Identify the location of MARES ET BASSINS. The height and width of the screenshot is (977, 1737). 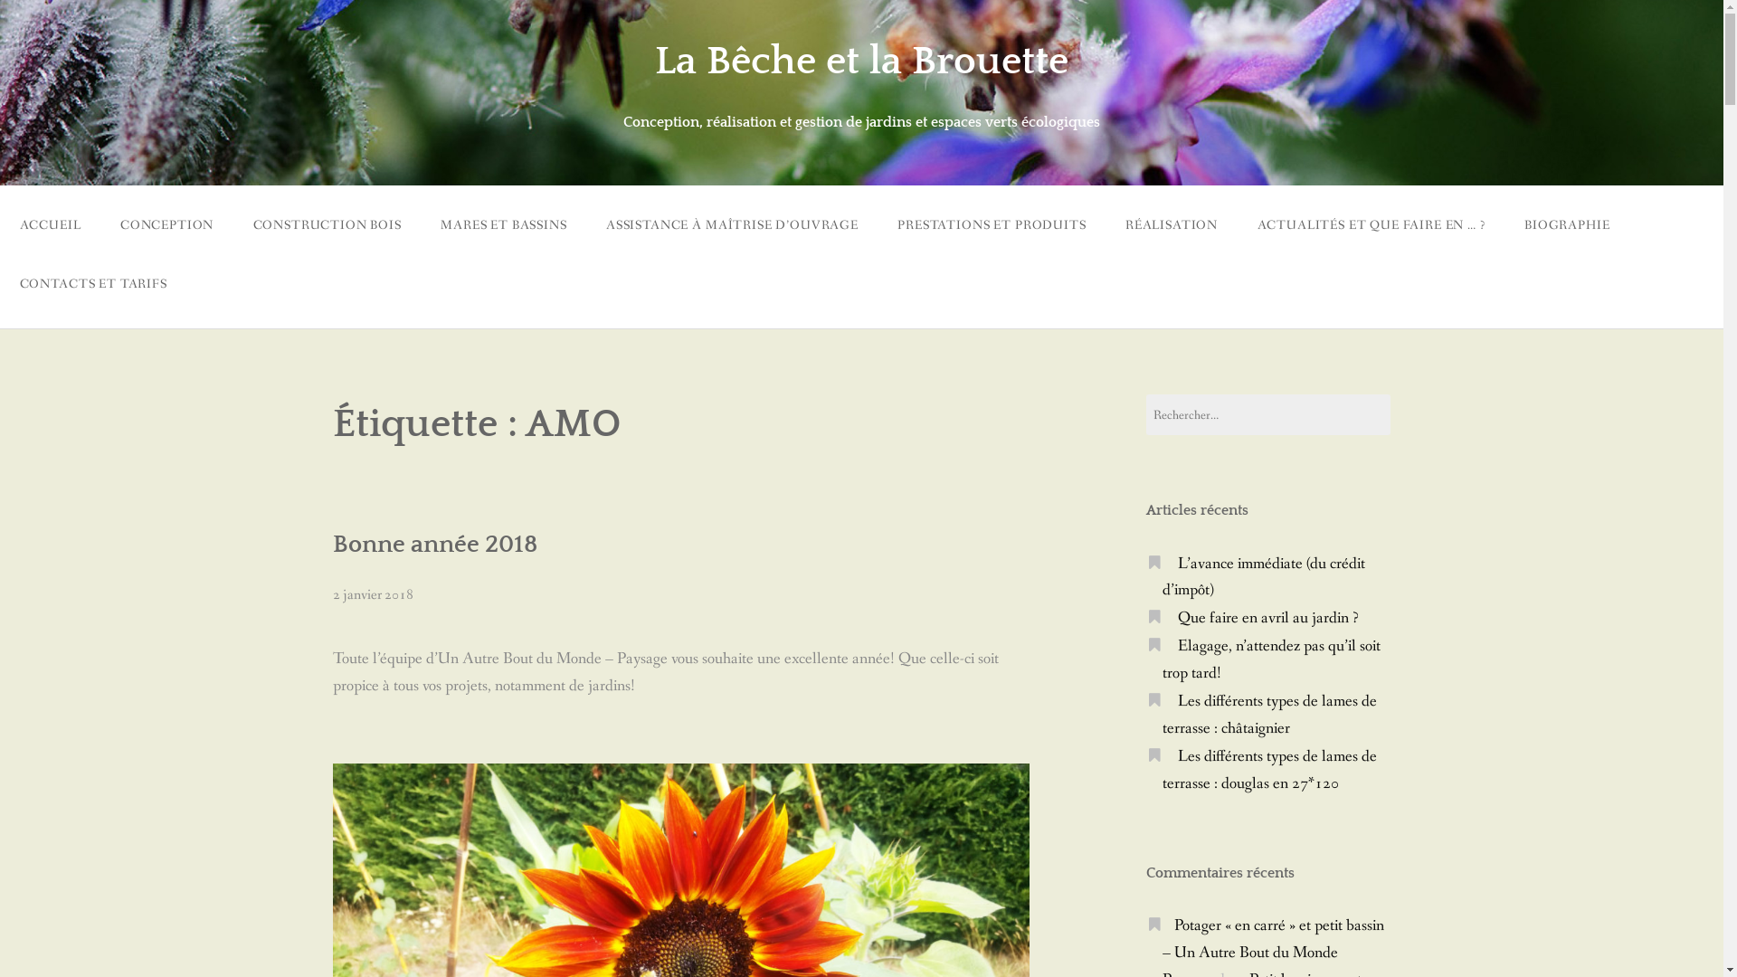
(505, 226).